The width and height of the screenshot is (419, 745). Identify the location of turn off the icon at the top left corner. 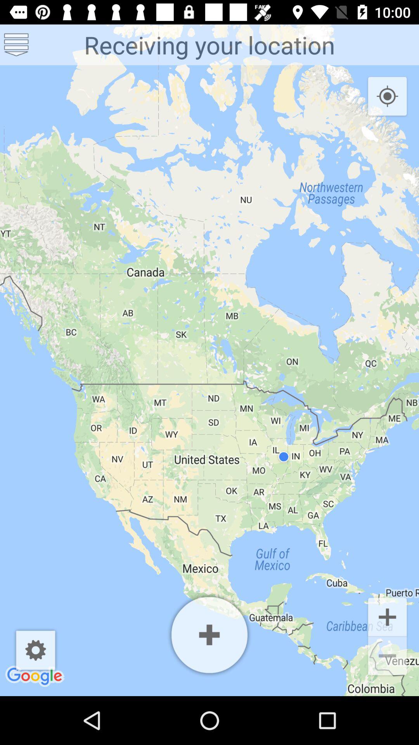
(16, 44).